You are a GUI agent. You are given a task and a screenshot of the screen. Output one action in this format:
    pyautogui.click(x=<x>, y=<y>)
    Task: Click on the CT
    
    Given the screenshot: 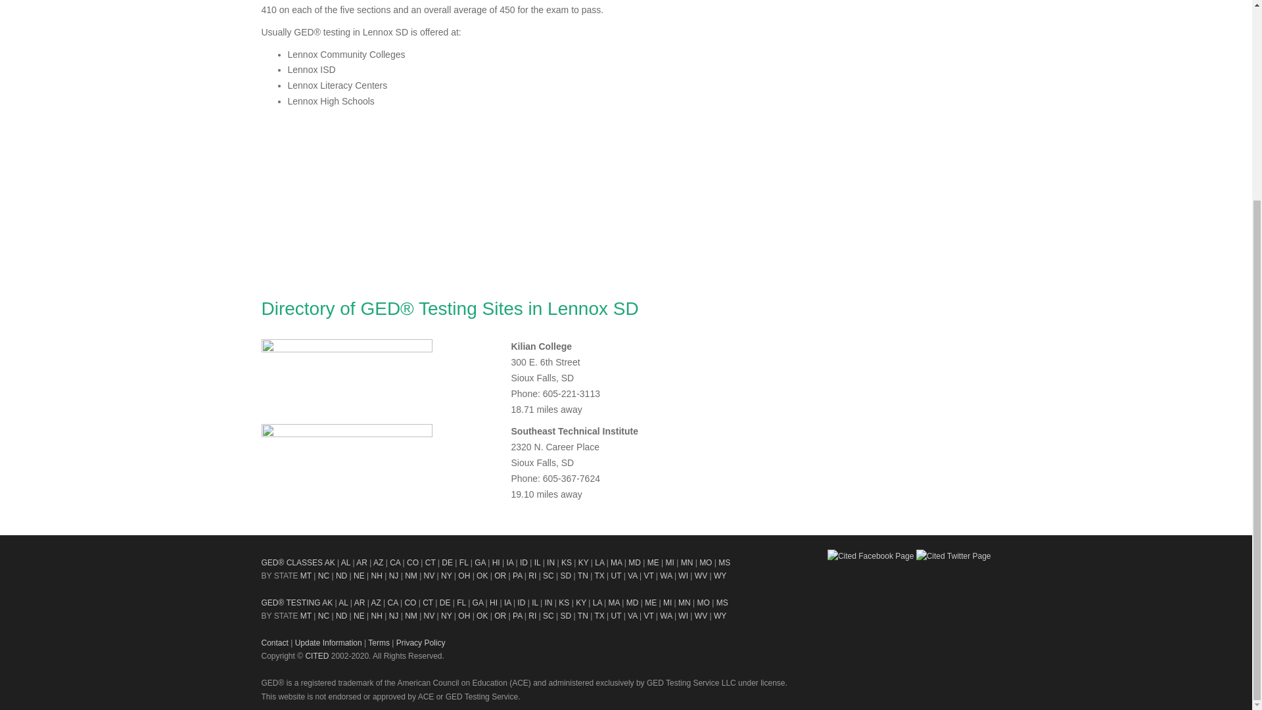 What is the action you would take?
    pyautogui.click(x=430, y=562)
    